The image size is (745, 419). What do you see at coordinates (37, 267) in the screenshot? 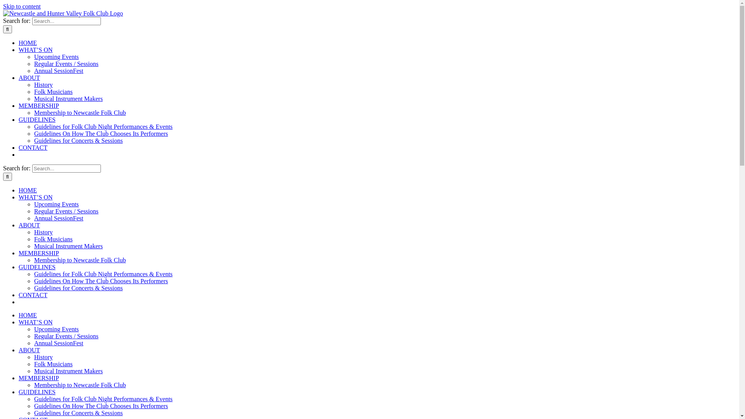
I see `GUIDELINES` at bounding box center [37, 267].